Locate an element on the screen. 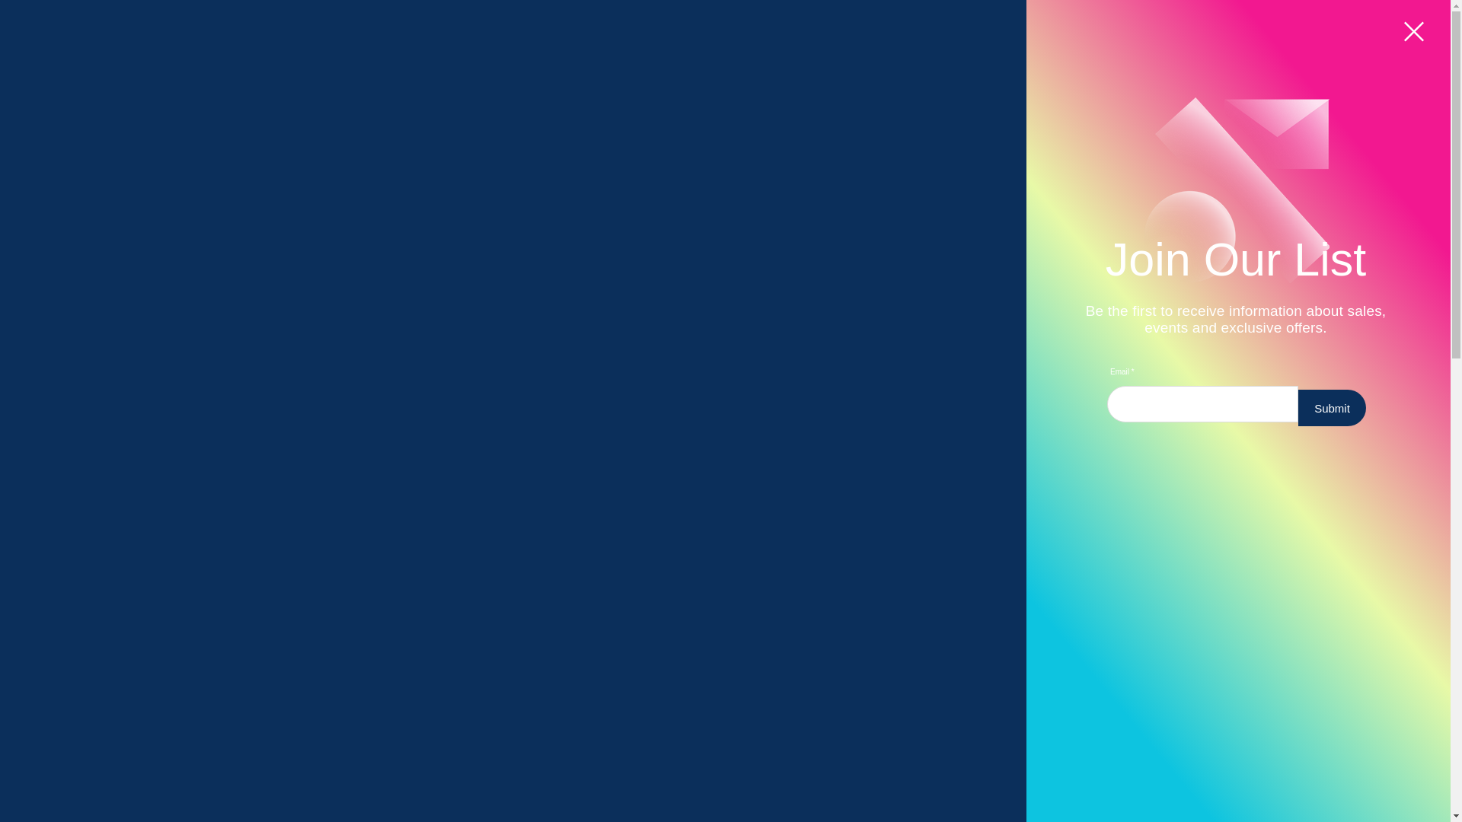 The image size is (1462, 822). Testimonials is located at coordinates (937, 183).